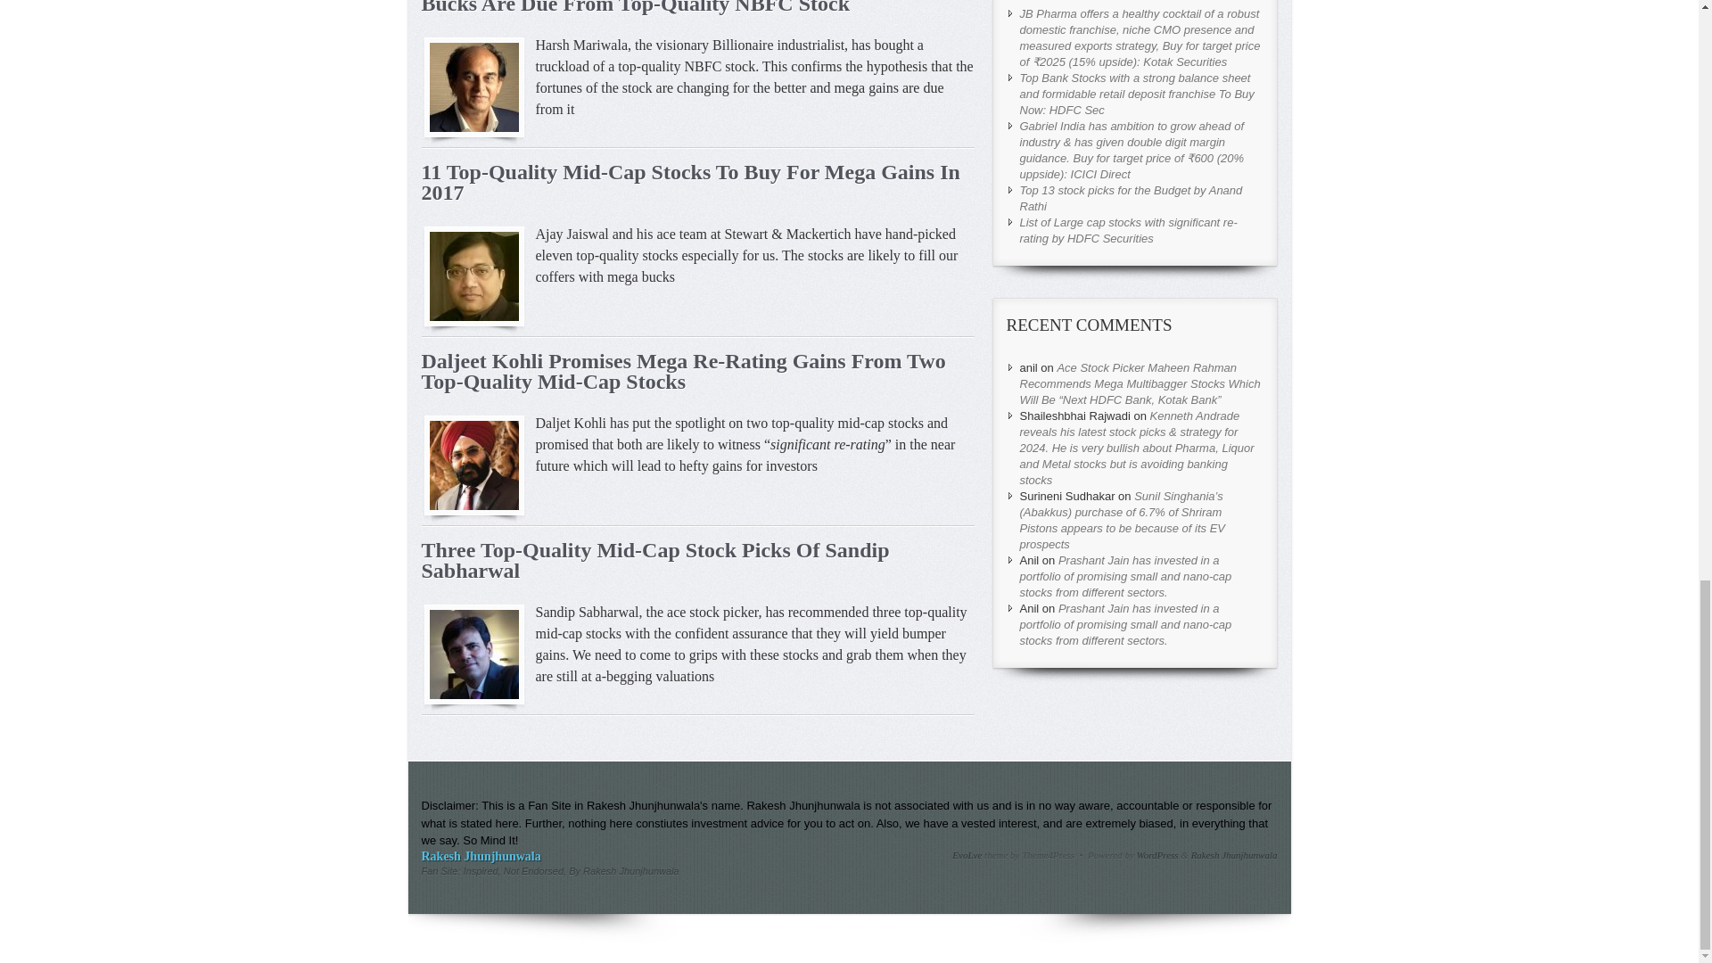 The height and width of the screenshot is (963, 1712). Describe the element at coordinates (1131, 198) in the screenshot. I see `Top 13 stock picks for the Budget by Anand Rathi` at that location.